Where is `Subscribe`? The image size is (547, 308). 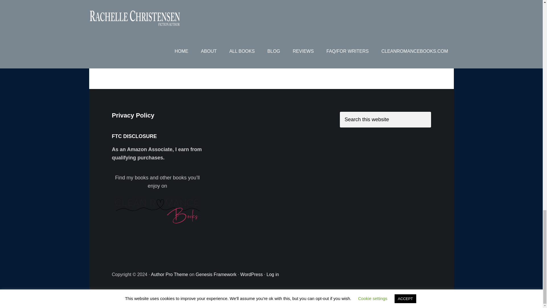 Subscribe is located at coordinates (130, 35).